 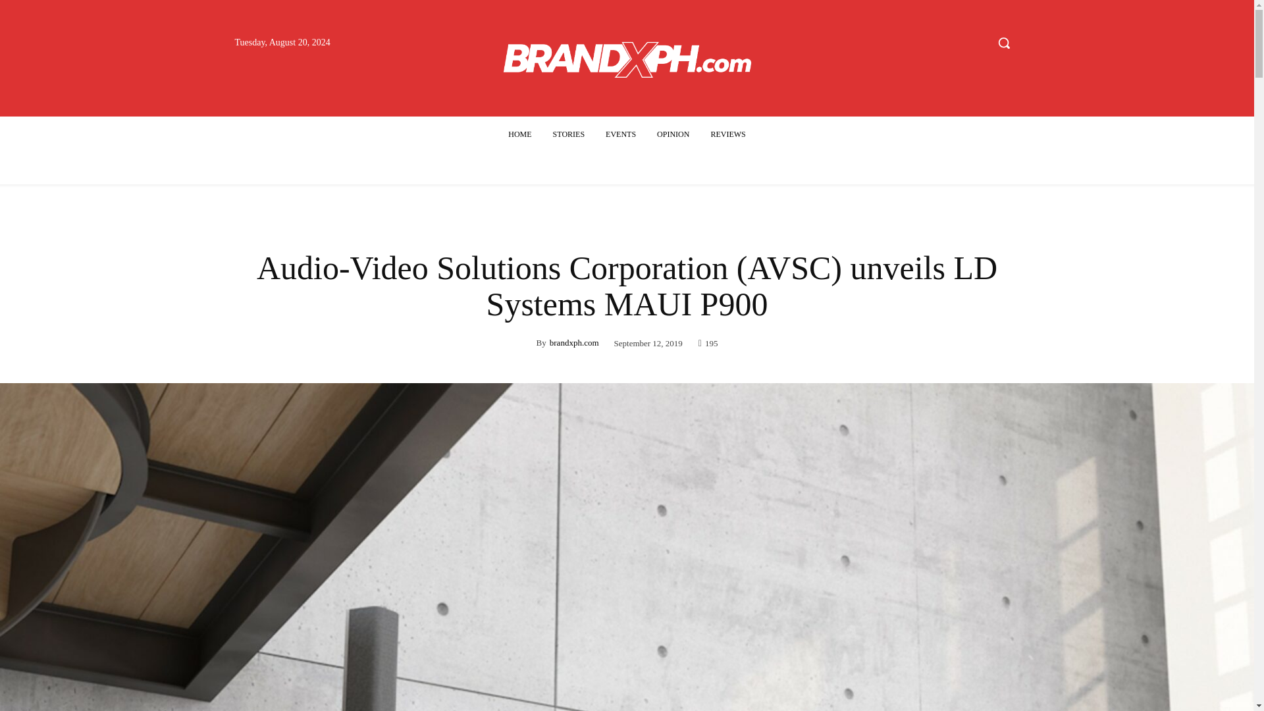 What do you see at coordinates (673, 134) in the screenshot?
I see `OPINION` at bounding box center [673, 134].